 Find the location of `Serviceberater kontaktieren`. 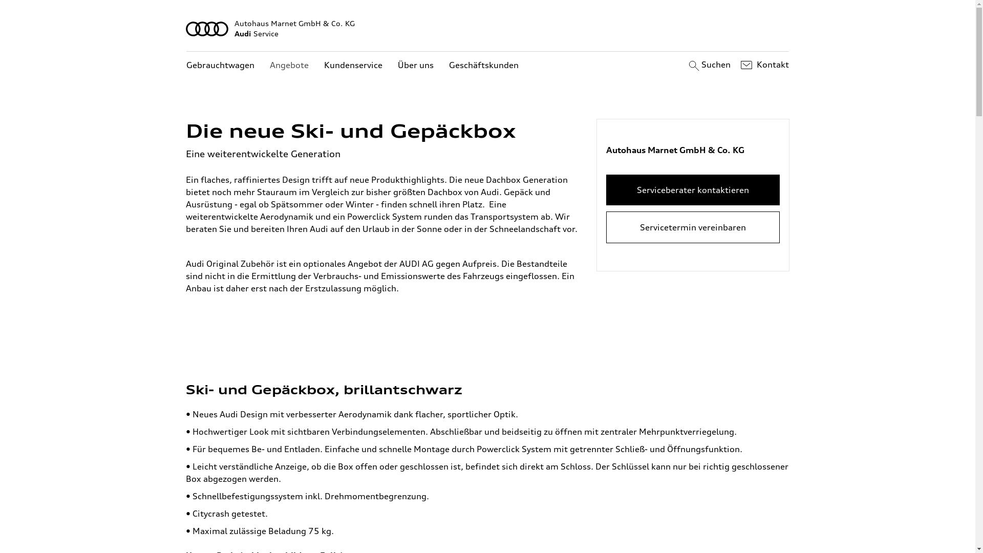

Serviceberater kontaktieren is located at coordinates (693, 190).